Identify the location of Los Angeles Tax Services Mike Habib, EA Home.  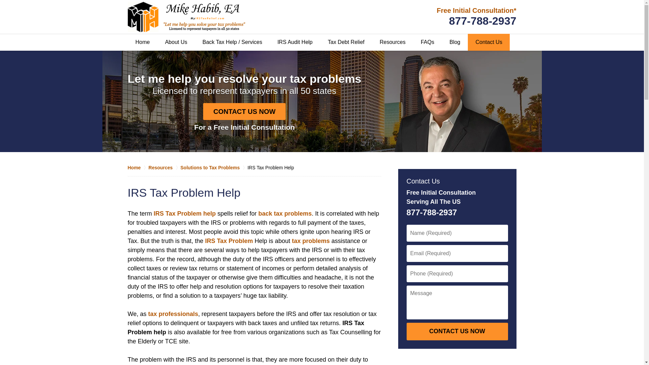
(187, 17).